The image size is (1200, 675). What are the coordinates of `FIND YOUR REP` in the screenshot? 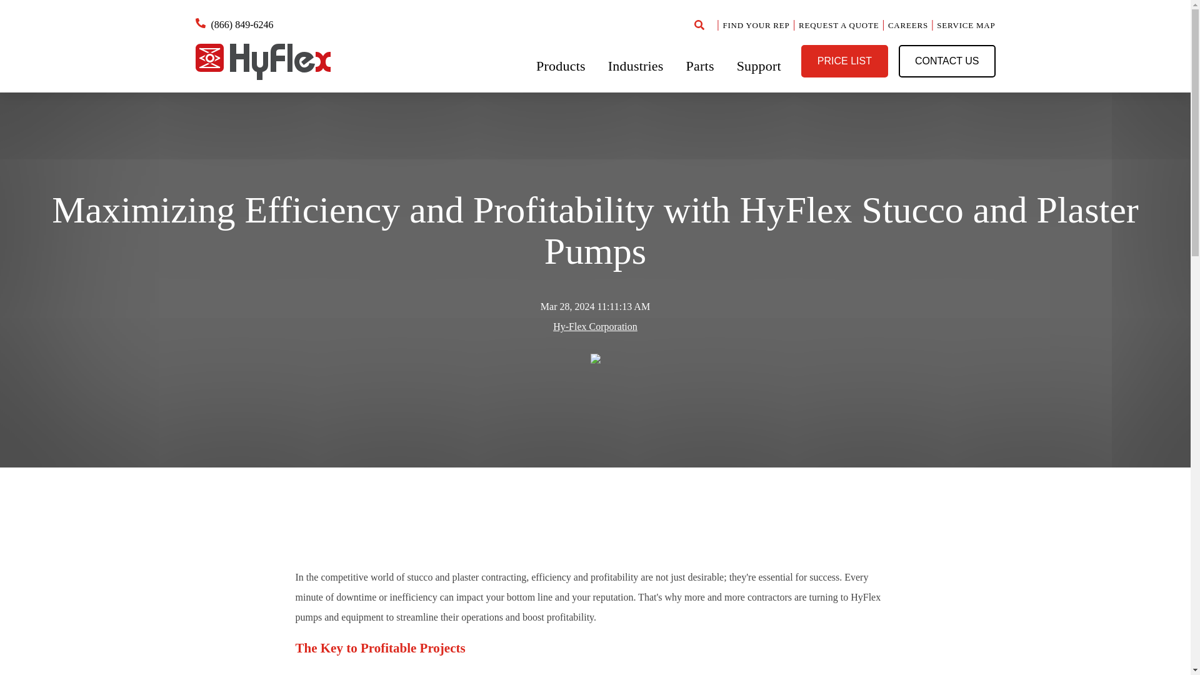 It's located at (756, 25).